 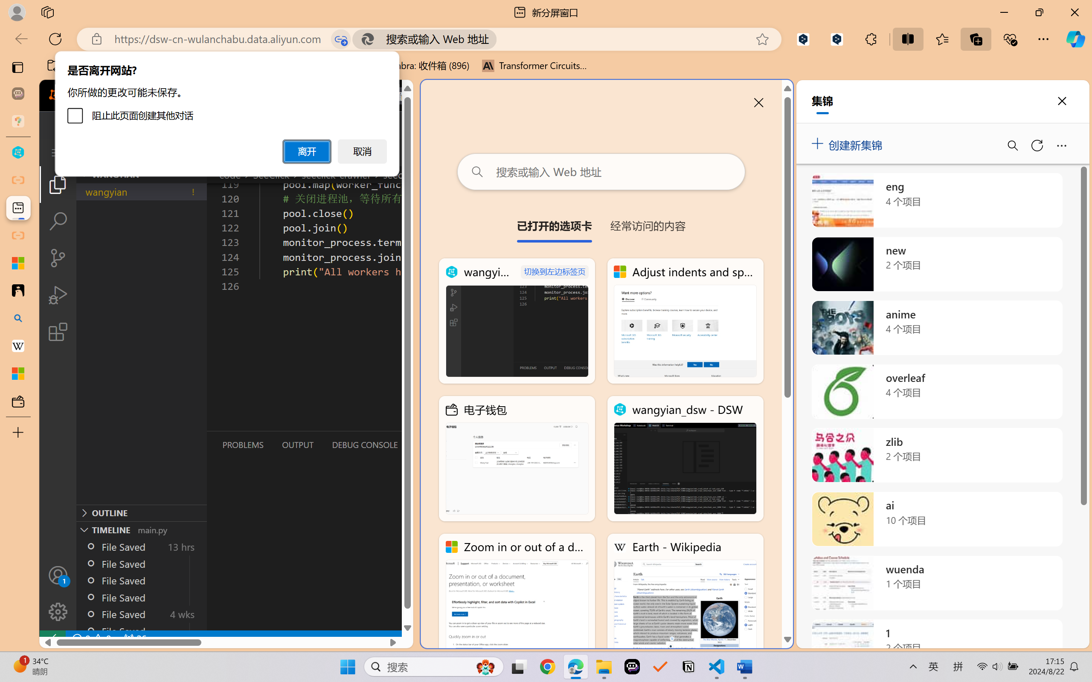 I want to click on Quick Styles, so click(x=492, y=49).